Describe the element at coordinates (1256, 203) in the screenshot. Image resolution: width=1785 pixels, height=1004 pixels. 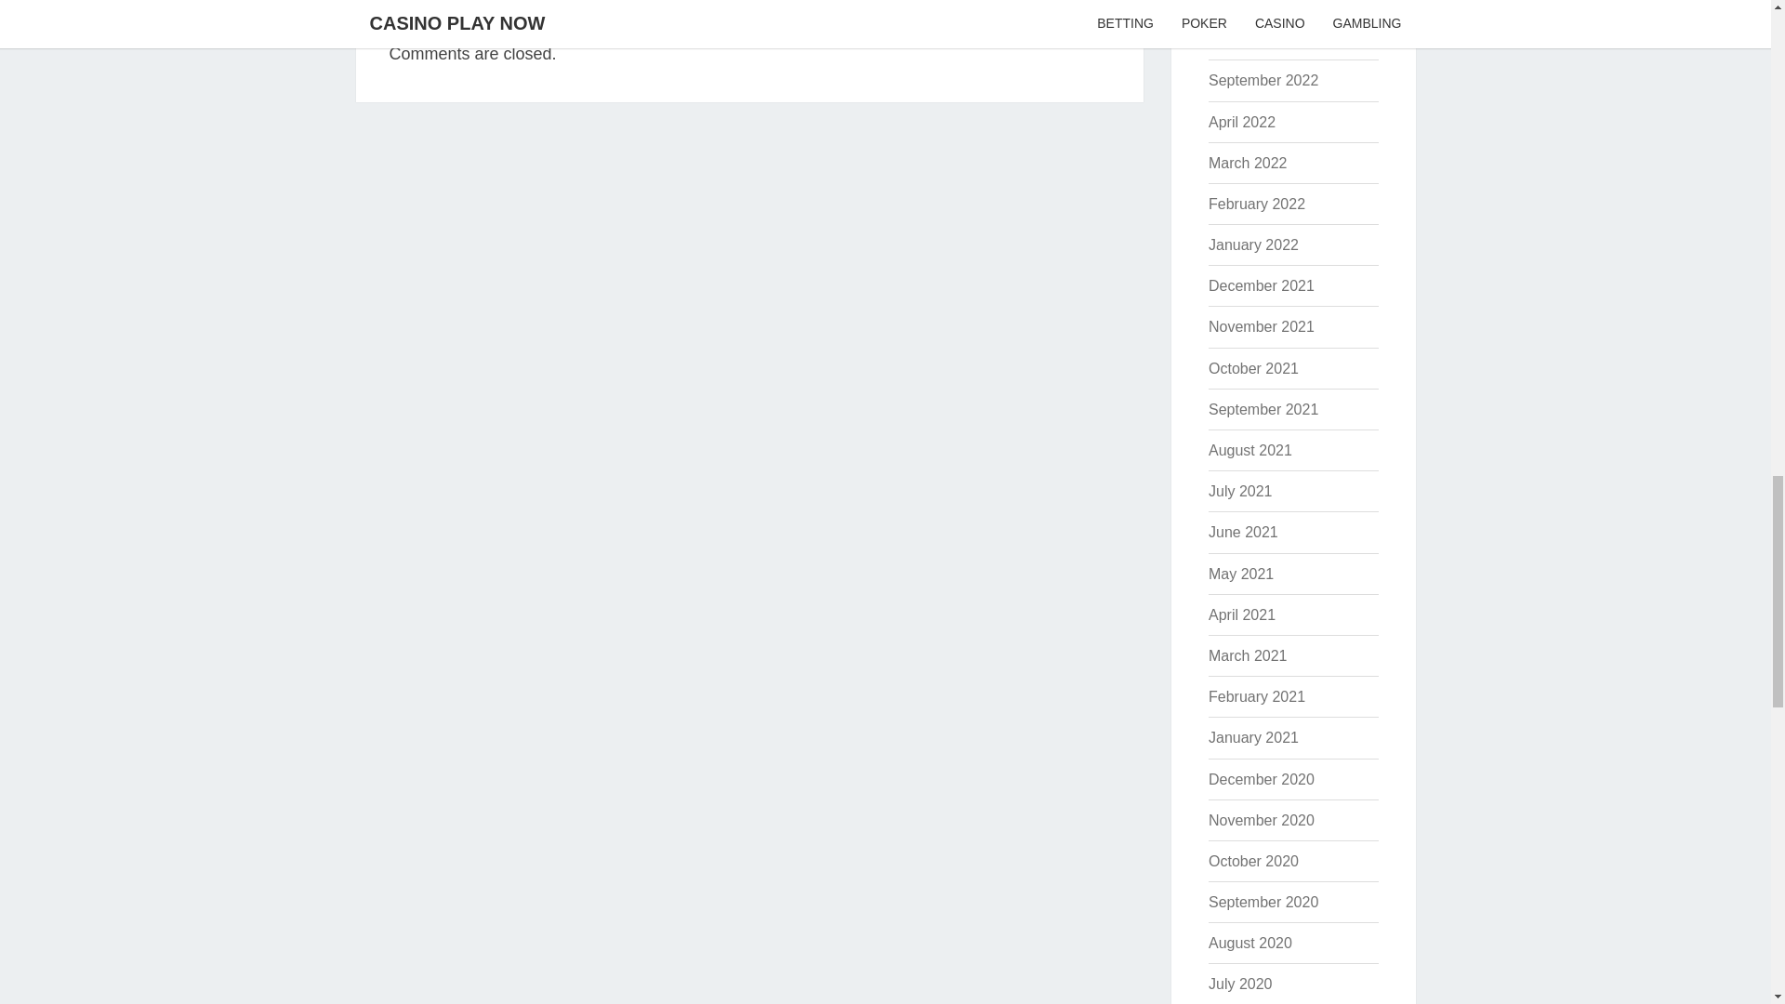
I see `February 2022` at that location.